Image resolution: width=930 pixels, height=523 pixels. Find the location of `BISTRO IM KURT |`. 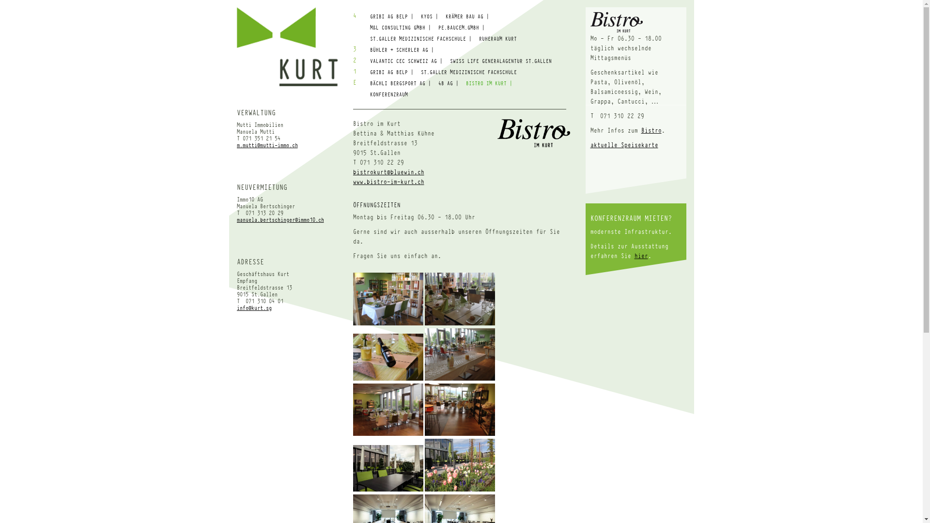

BISTRO IM KURT | is located at coordinates (489, 83).